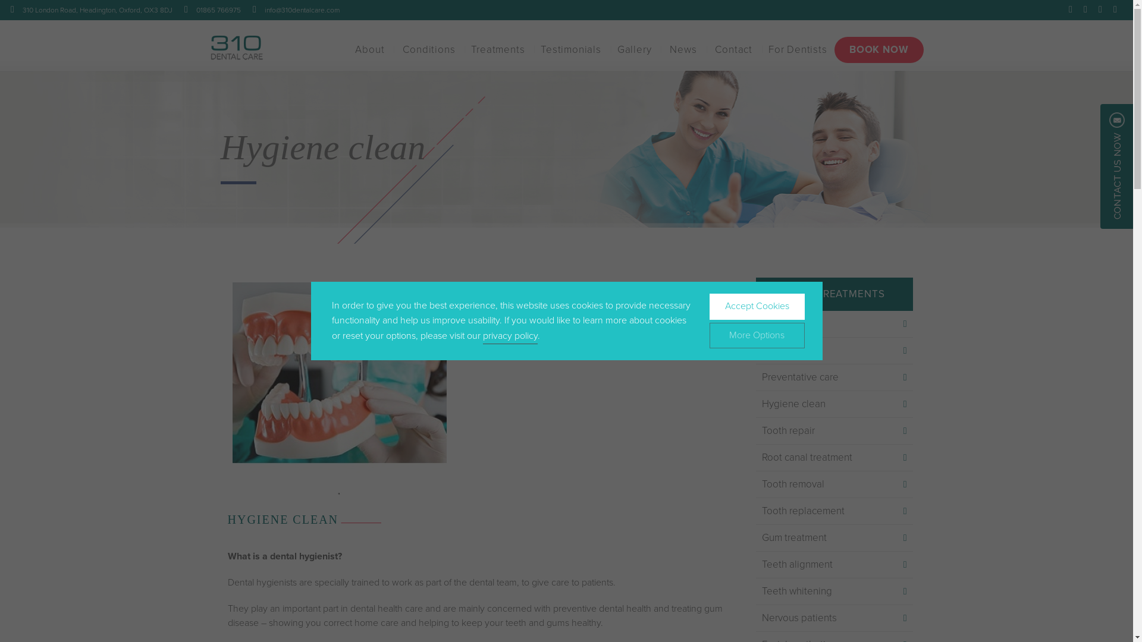  Describe the element at coordinates (734, 53) in the screenshot. I see `Contact` at that location.